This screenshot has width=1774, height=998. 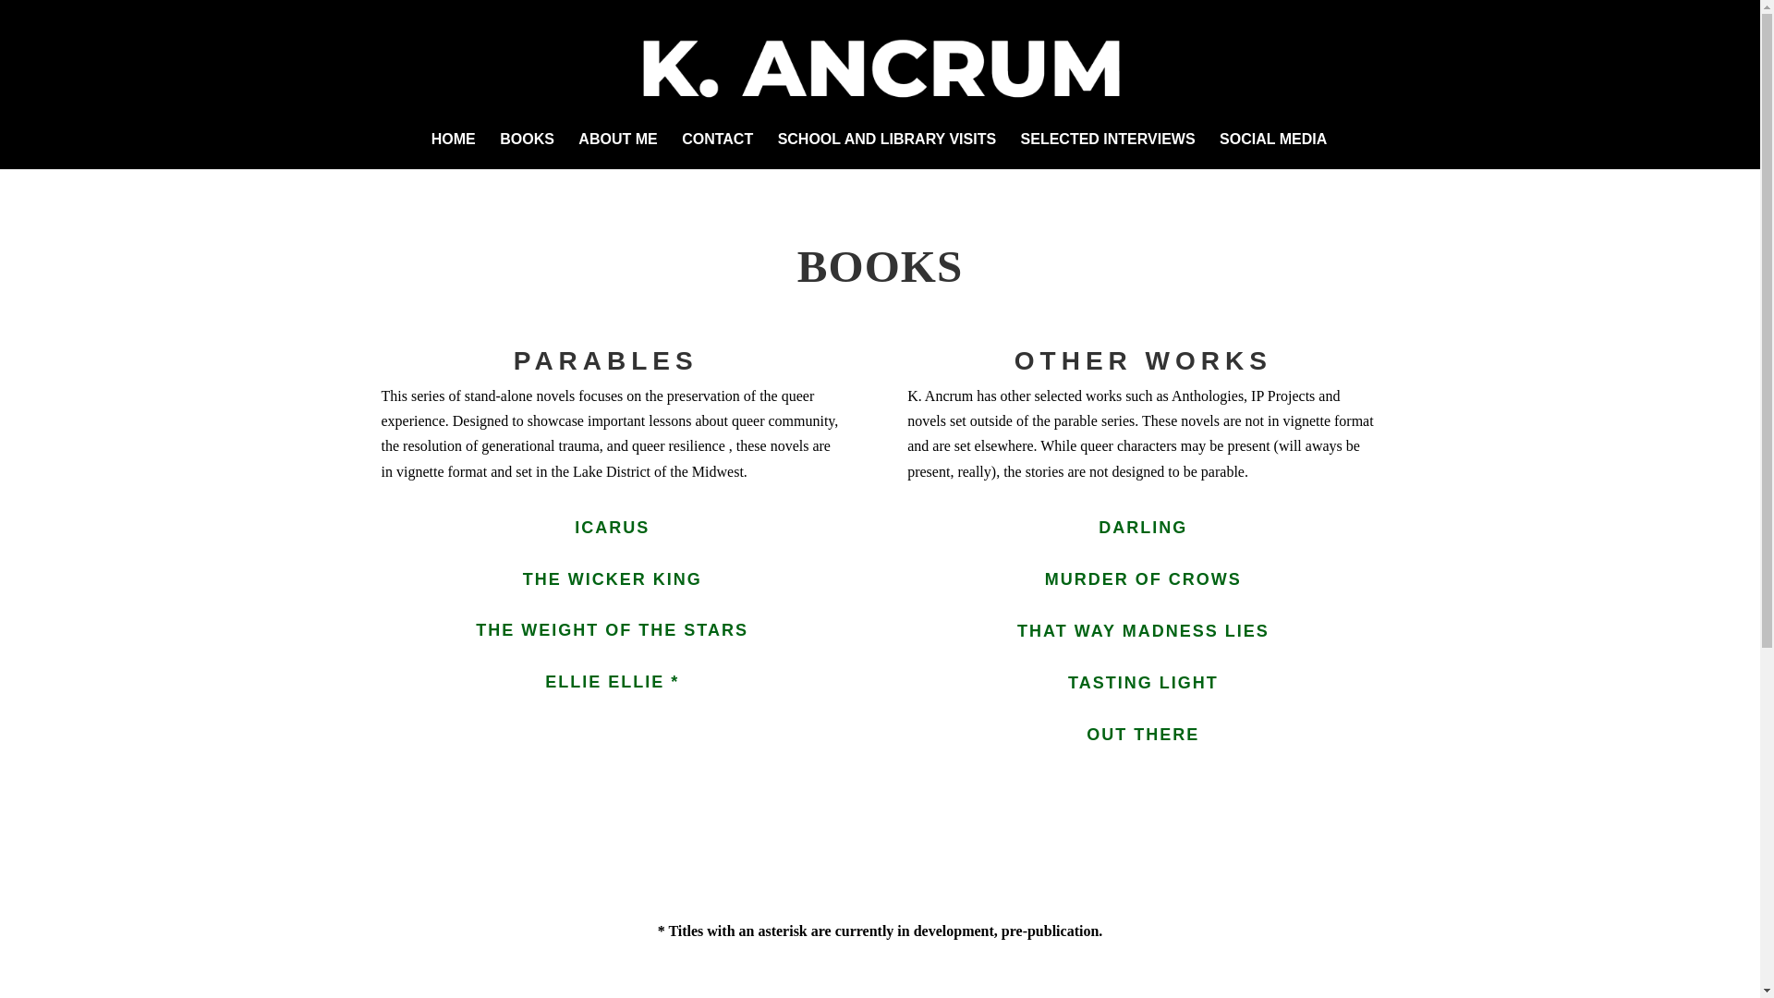 What do you see at coordinates (887, 150) in the screenshot?
I see `SCHOOL AND LIBRARY VISITS` at bounding box center [887, 150].